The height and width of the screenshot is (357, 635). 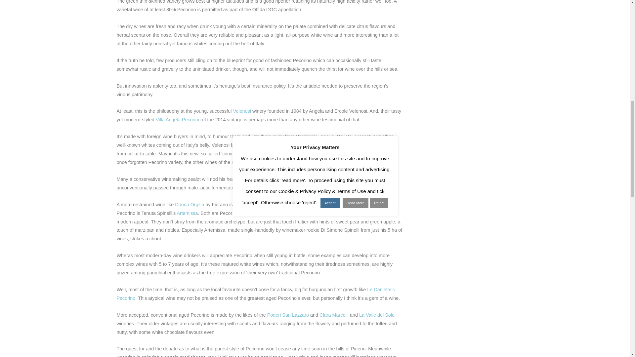 What do you see at coordinates (178, 120) in the screenshot?
I see `Villa Angela Pecorino` at bounding box center [178, 120].